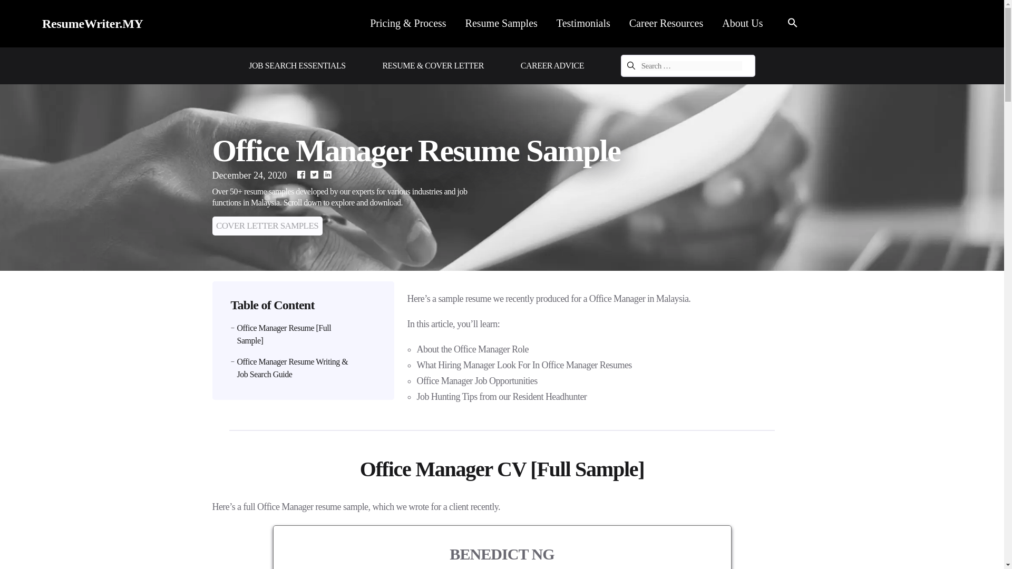 This screenshot has height=569, width=1012. I want to click on JOB SEARCH ESSENTIALS, so click(297, 65).